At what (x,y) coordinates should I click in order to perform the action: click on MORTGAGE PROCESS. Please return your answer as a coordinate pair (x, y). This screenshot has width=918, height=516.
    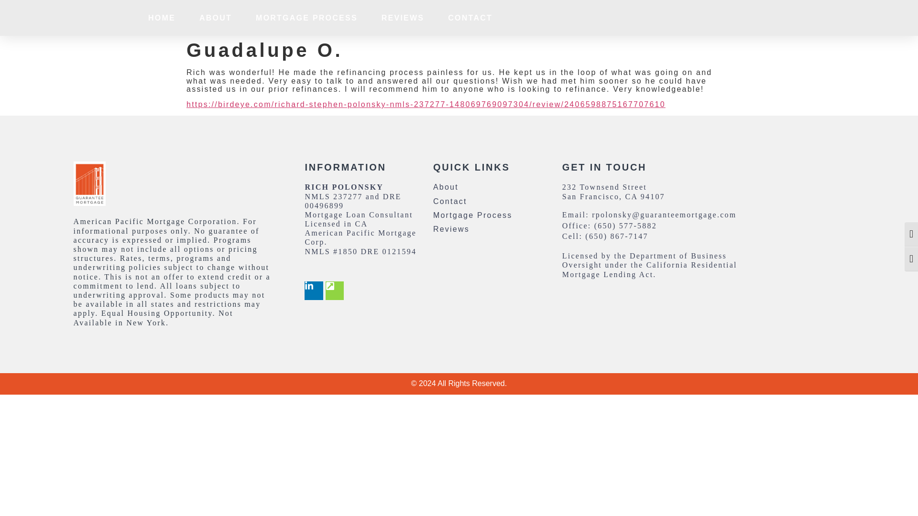
    Looking at the image, I should click on (307, 18).